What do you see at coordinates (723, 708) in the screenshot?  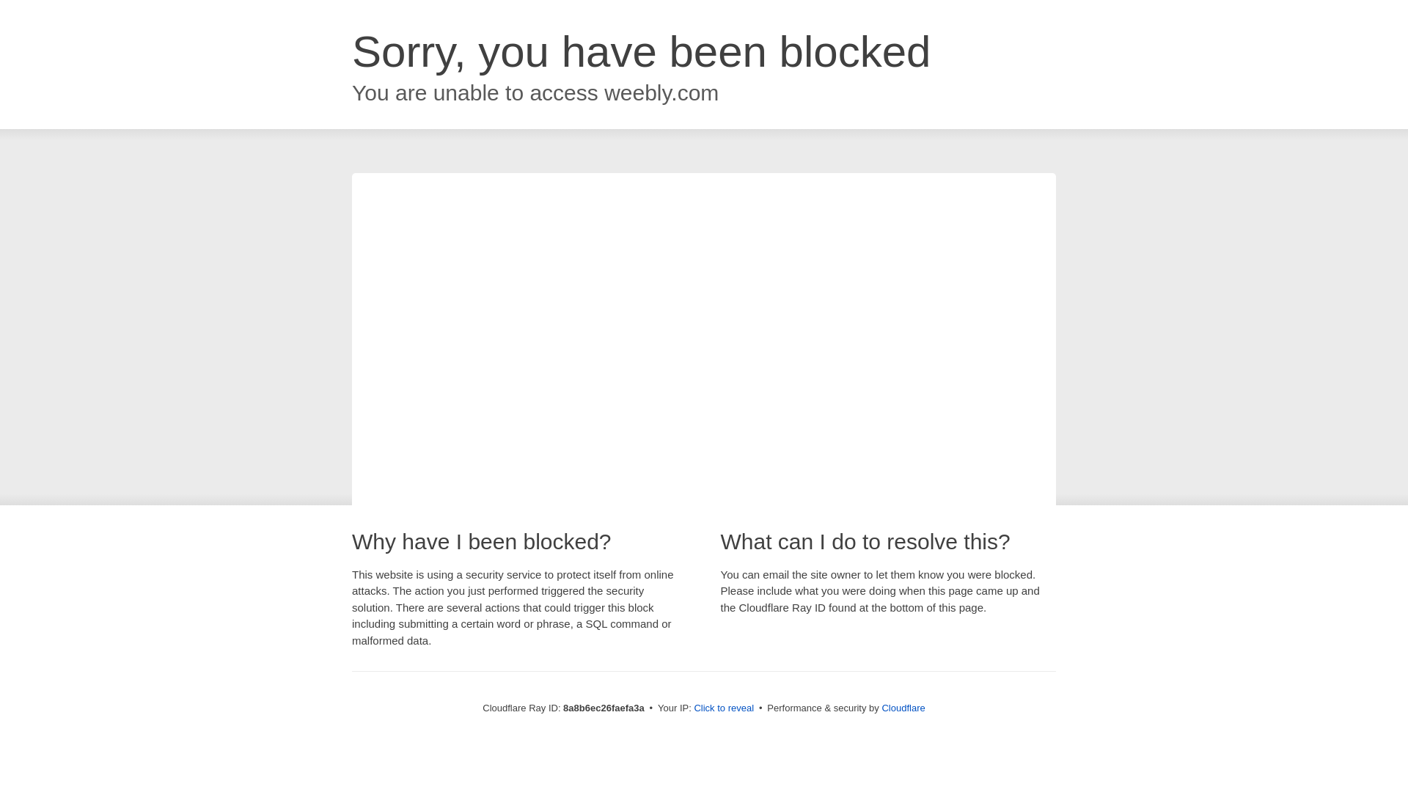 I see `Click to reveal` at bounding box center [723, 708].